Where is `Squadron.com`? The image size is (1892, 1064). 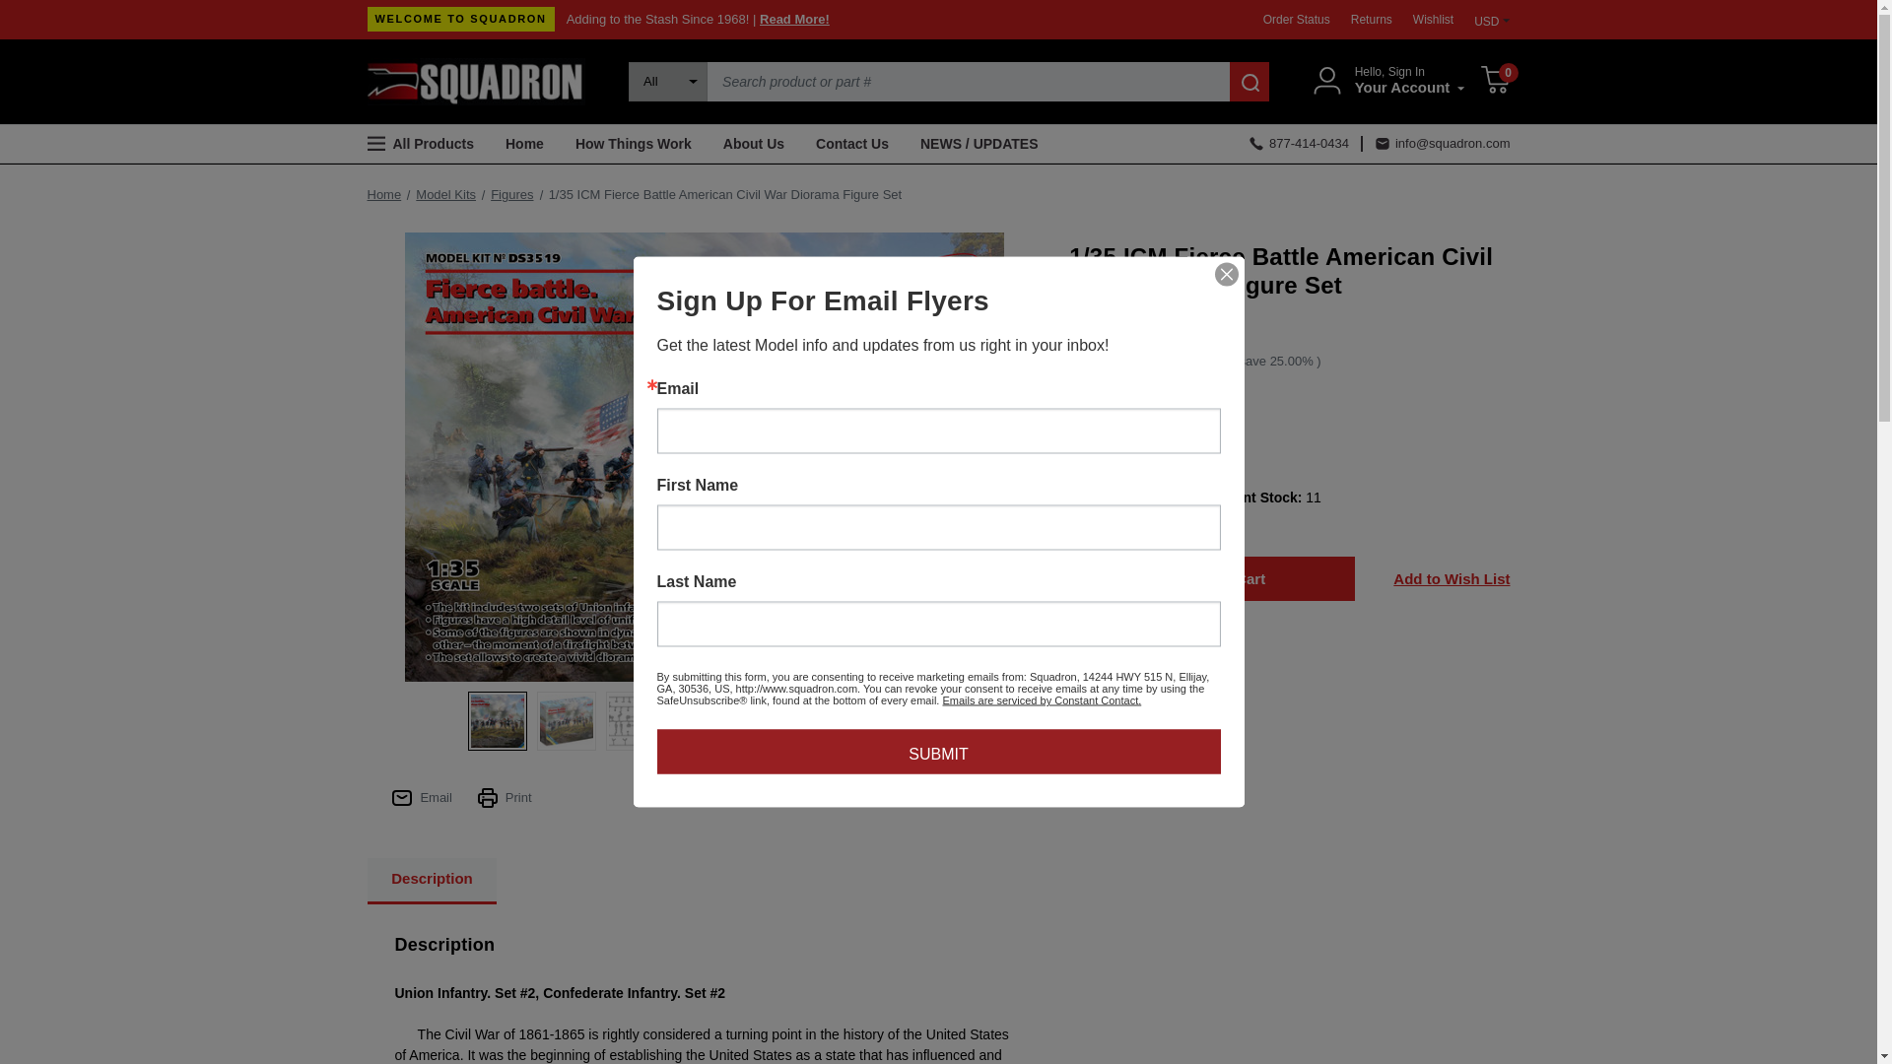 Squadron.com is located at coordinates (475, 81).